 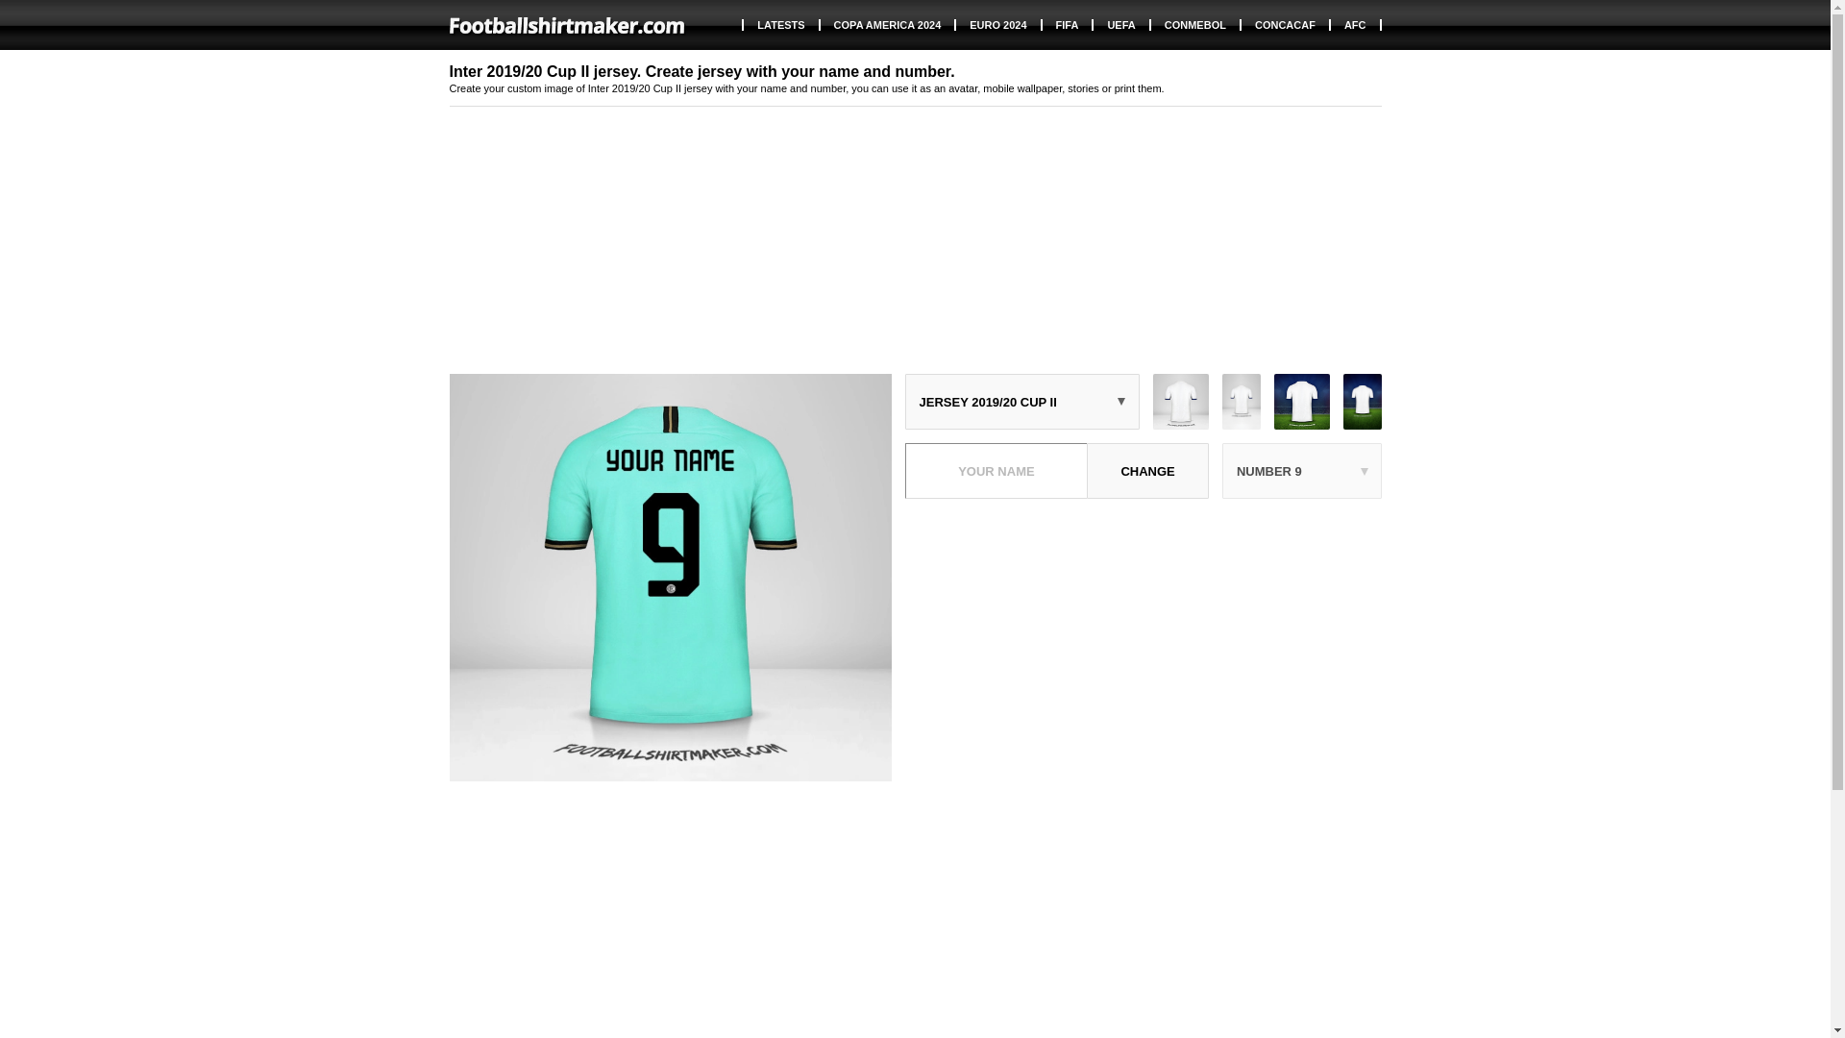 I want to click on FIFA, so click(x=1068, y=25).